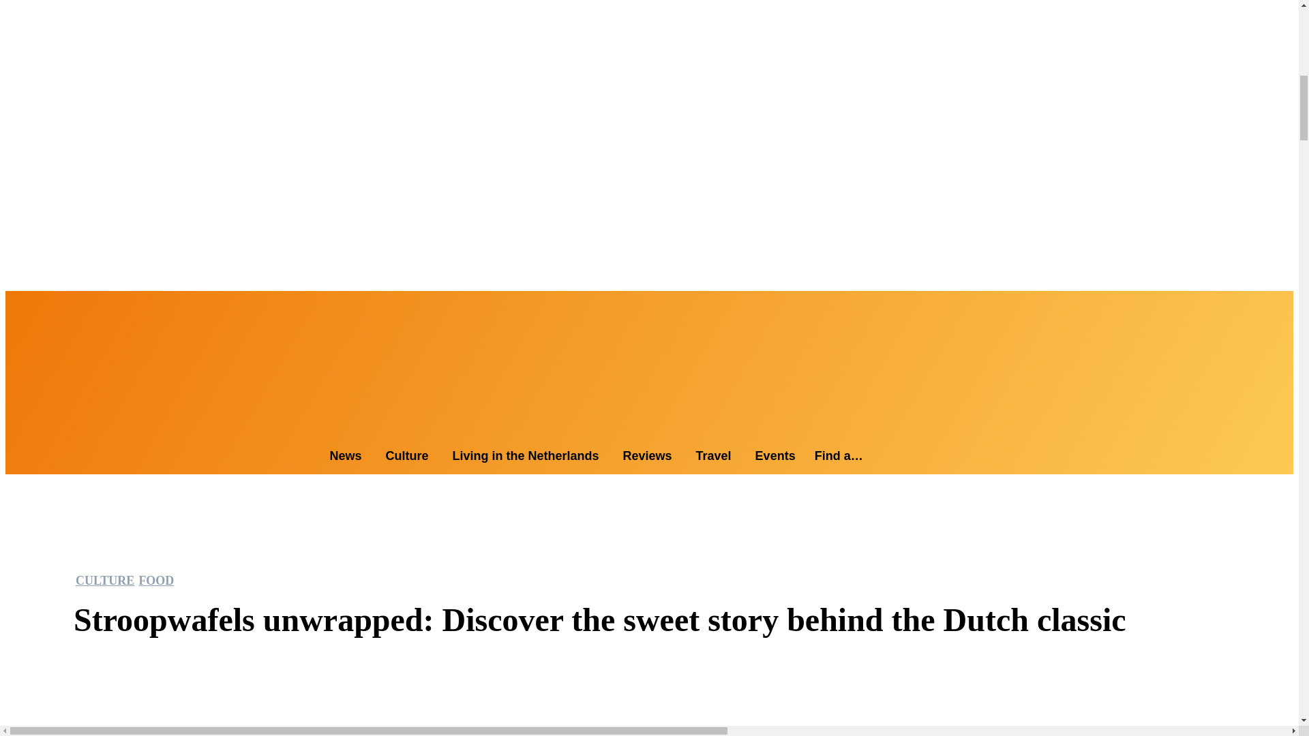 The image size is (1309, 736). Describe the element at coordinates (12, 305) in the screenshot. I see `Facebook` at that location.